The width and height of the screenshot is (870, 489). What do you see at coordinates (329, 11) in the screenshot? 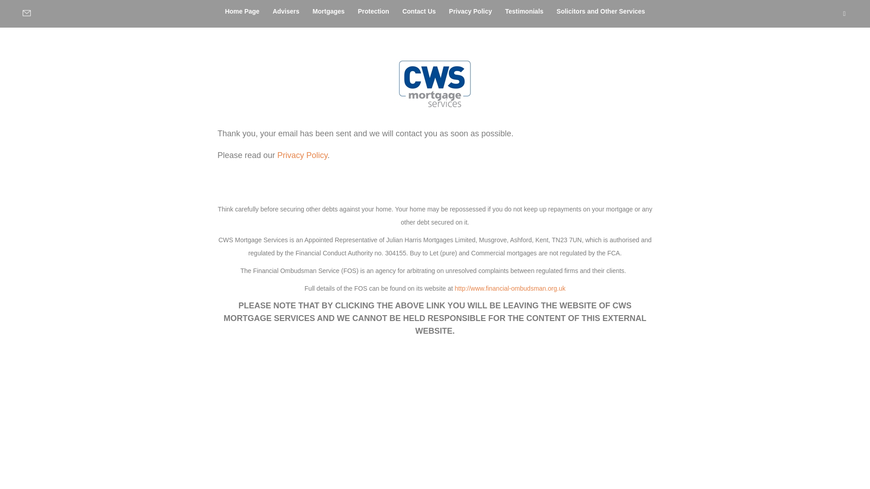
I see `Mortgages` at bounding box center [329, 11].